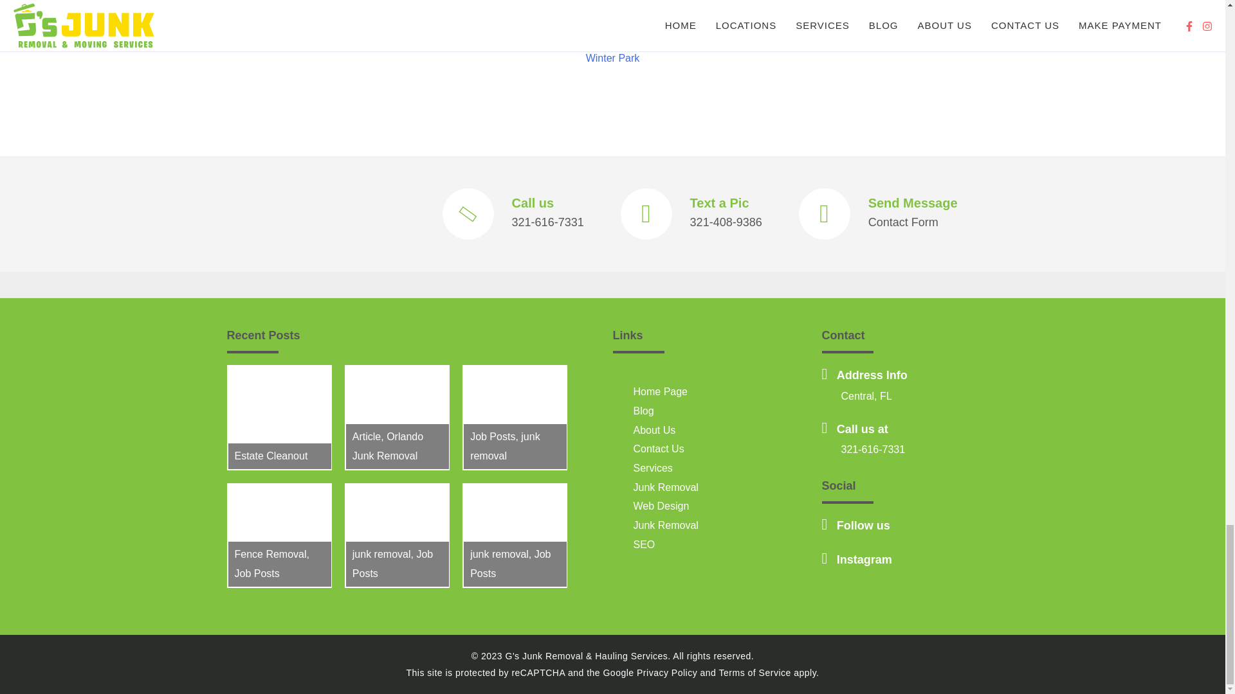 The height and width of the screenshot is (694, 1235). Describe the element at coordinates (713, 39) in the screenshot. I see `Sanford` at that location.